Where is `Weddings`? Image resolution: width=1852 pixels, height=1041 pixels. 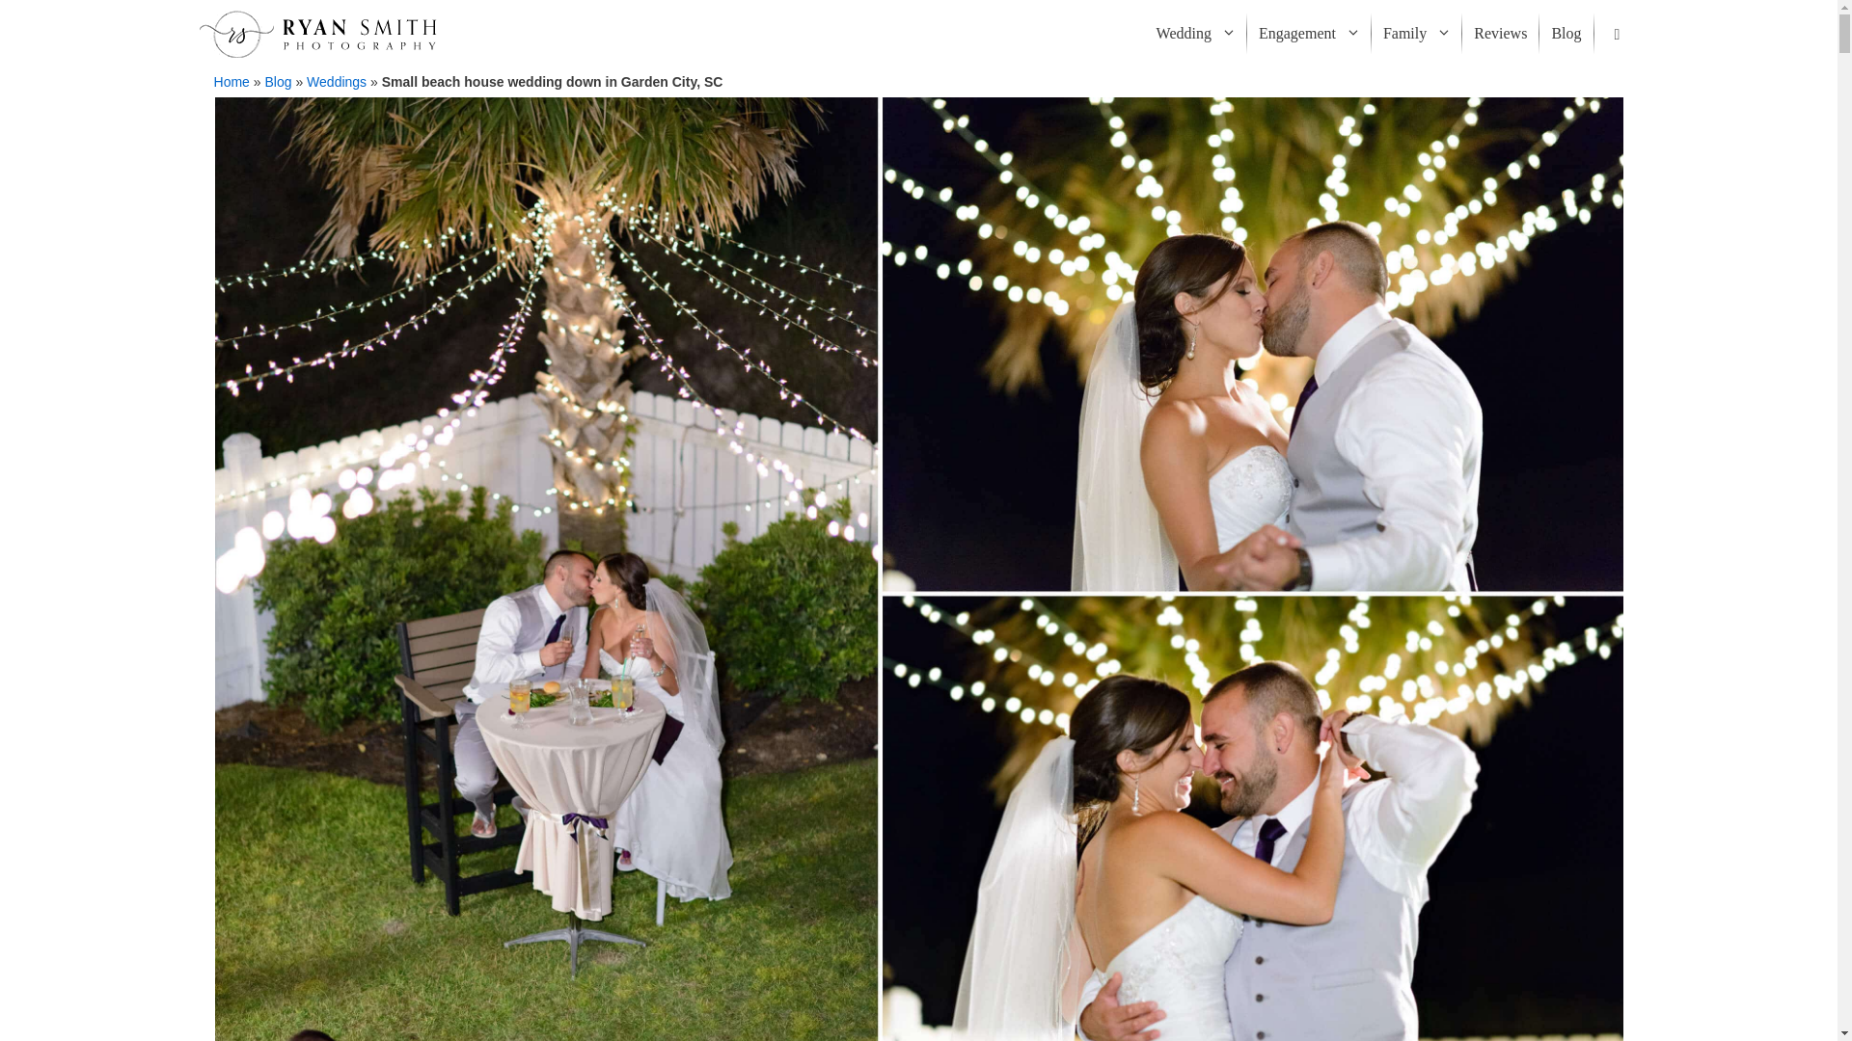
Weddings is located at coordinates (337, 81).